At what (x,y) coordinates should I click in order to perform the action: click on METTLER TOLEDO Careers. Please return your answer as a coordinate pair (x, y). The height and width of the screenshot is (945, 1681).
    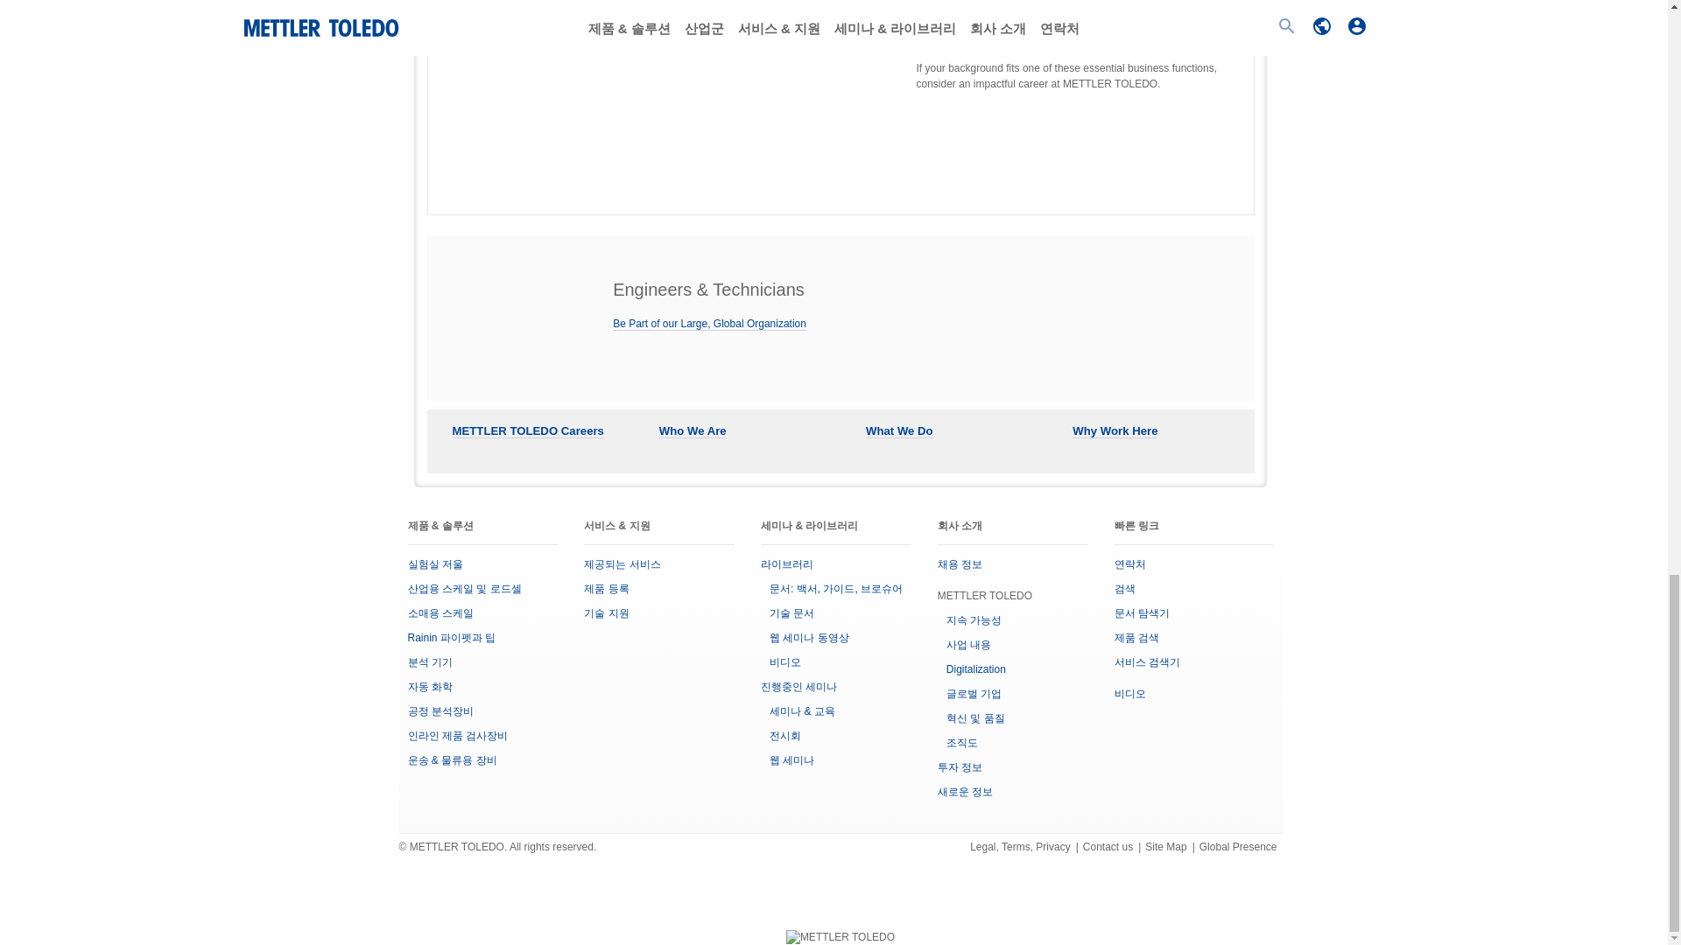
    Looking at the image, I should click on (527, 430).